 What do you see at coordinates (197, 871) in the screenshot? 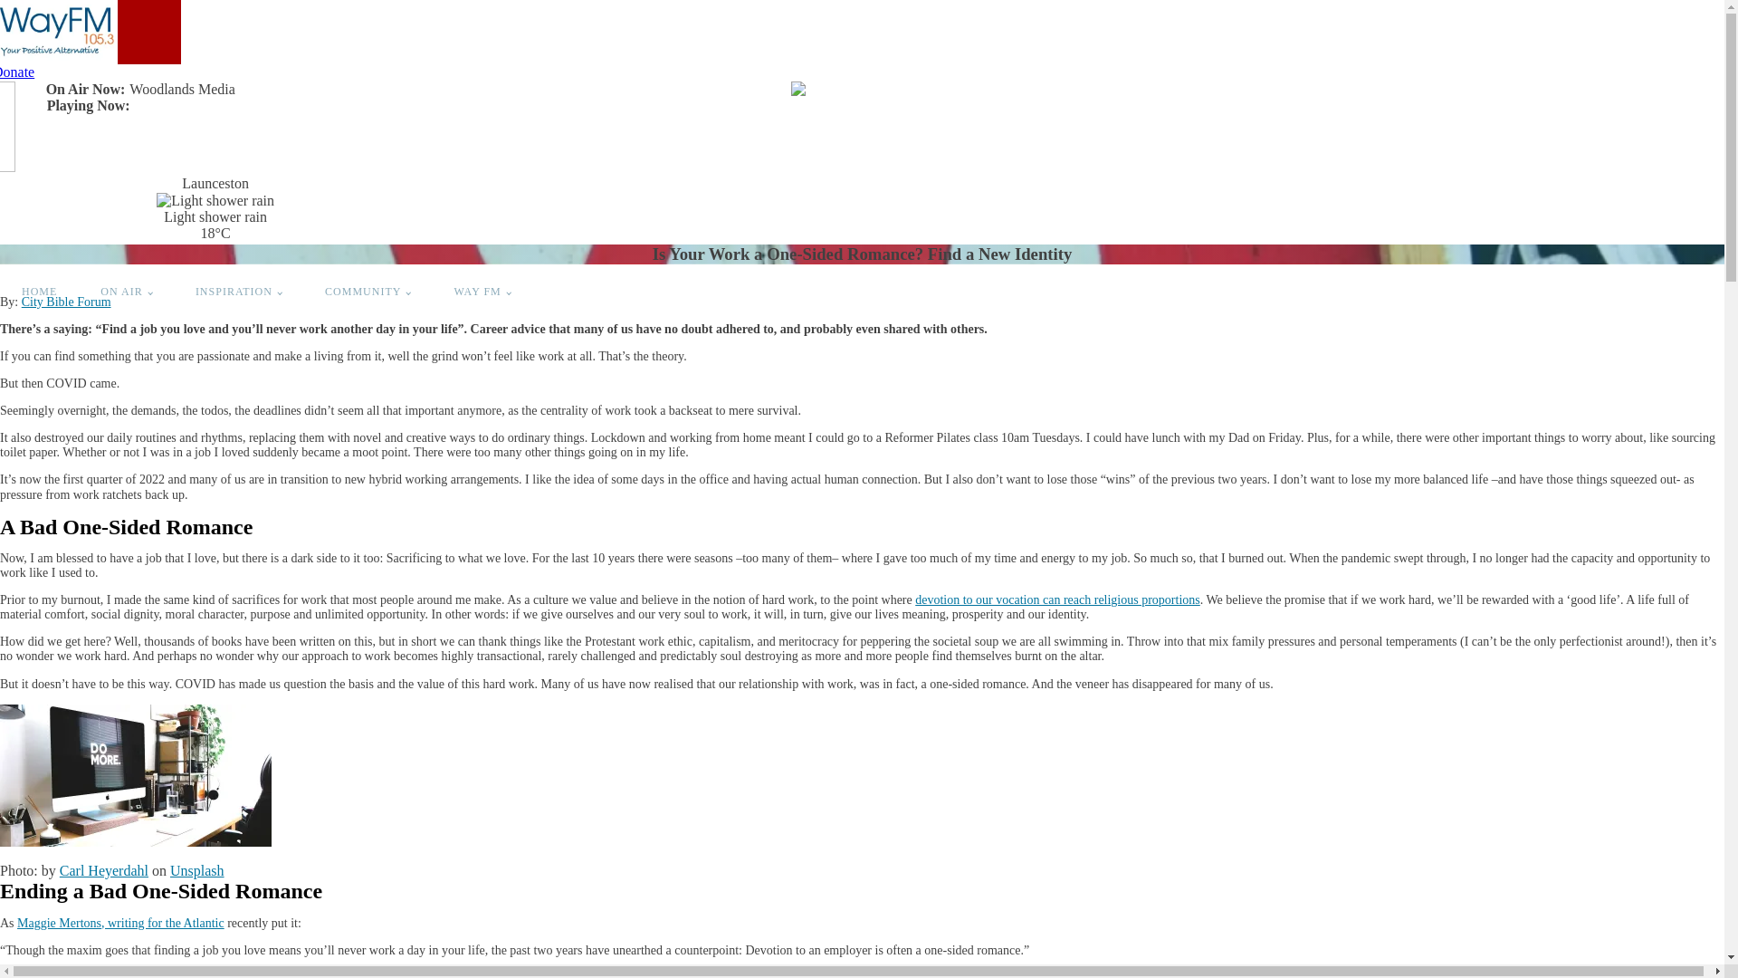
I see `Unsplash` at bounding box center [197, 871].